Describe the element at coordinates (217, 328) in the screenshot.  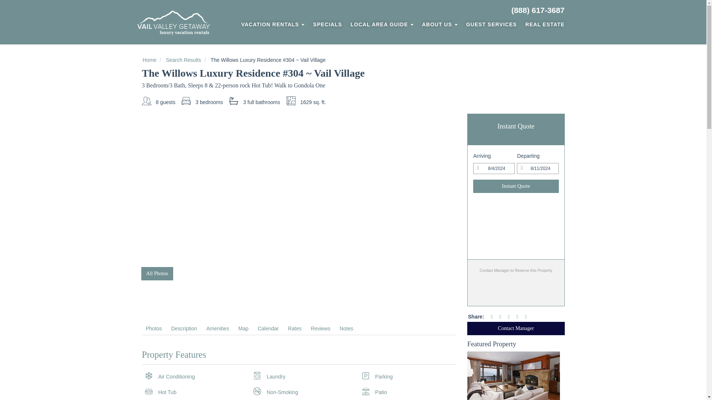
I see `Amenities` at that location.